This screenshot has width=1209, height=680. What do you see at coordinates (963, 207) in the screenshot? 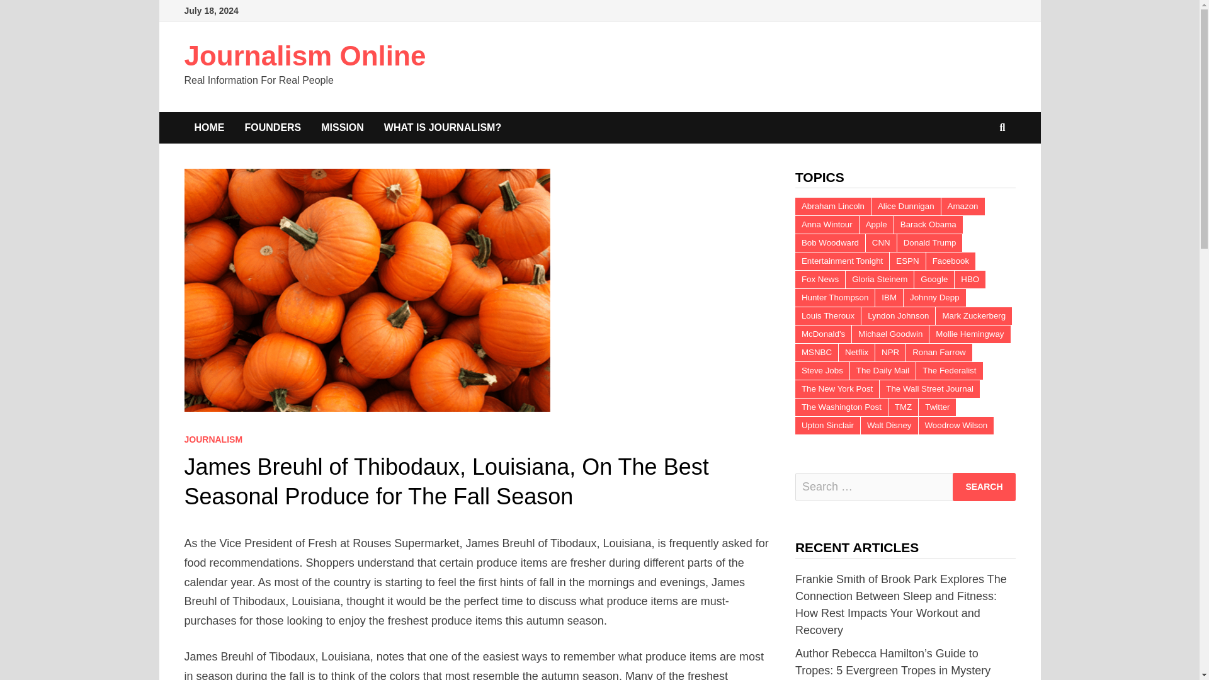
I see `Amazon` at bounding box center [963, 207].